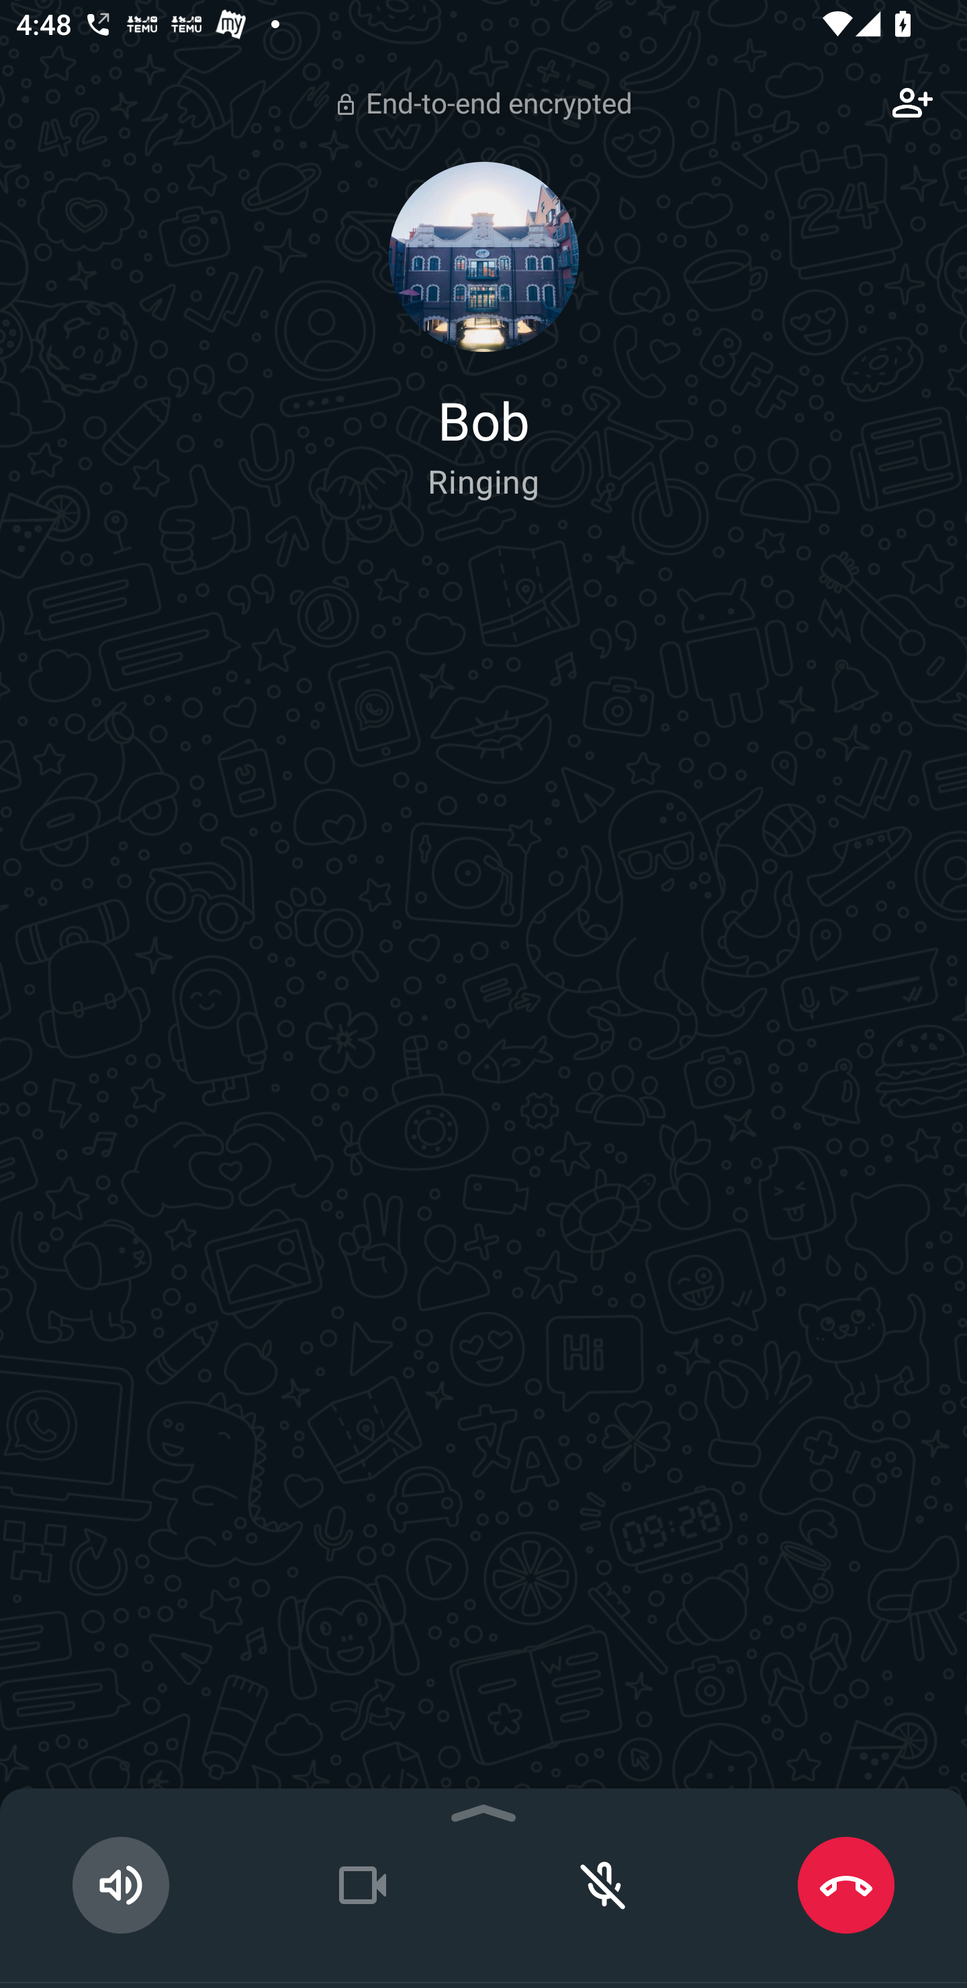  Describe the element at coordinates (363, 1886) in the screenshot. I see `Turn camera on` at that location.